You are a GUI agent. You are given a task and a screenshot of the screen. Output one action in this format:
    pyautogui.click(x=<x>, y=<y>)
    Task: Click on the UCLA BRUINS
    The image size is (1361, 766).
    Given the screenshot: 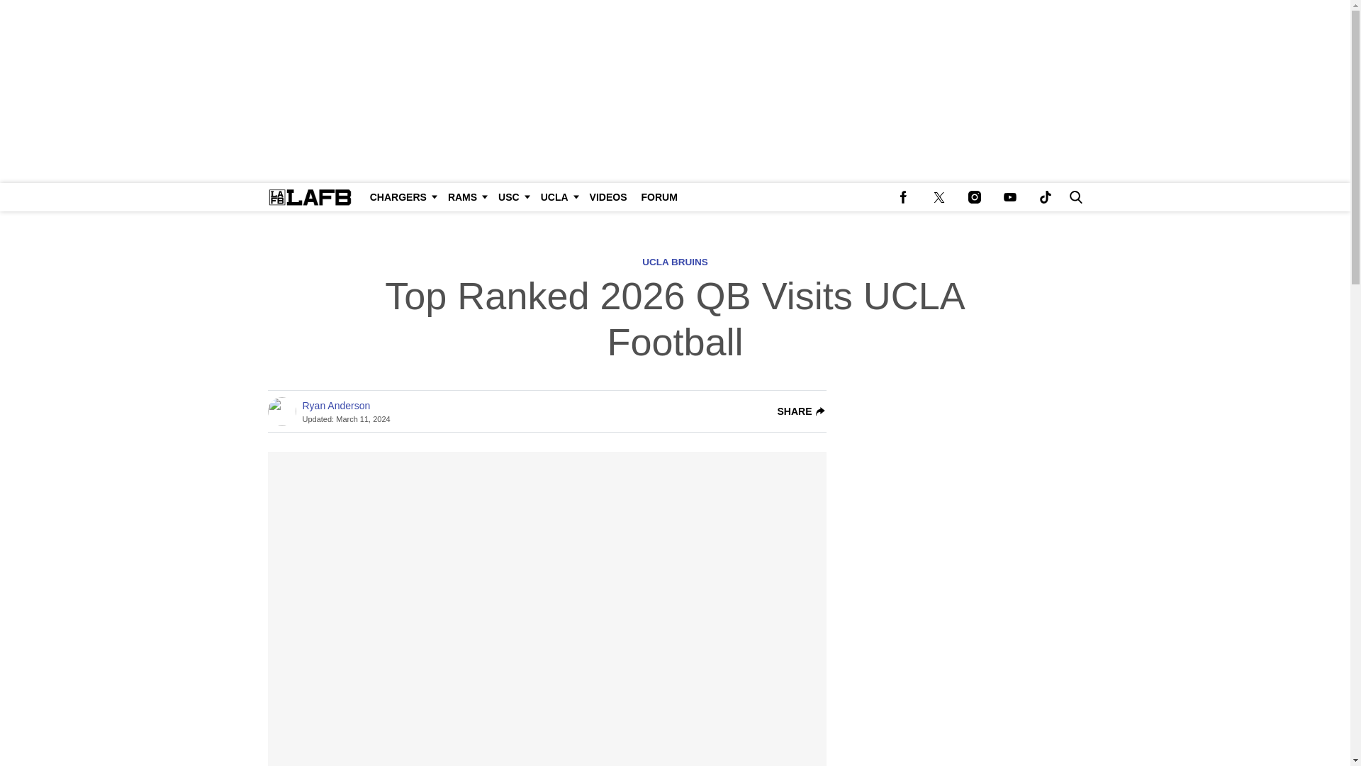 What is the action you would take?
    pyautogui.click(x=675, y=261)
    